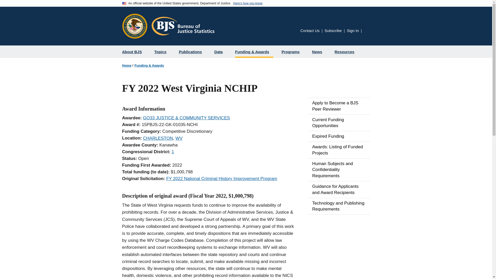 Image resolution: width=496 pixels, height=279 pixels. I want to click on WV, so click(179, 138).